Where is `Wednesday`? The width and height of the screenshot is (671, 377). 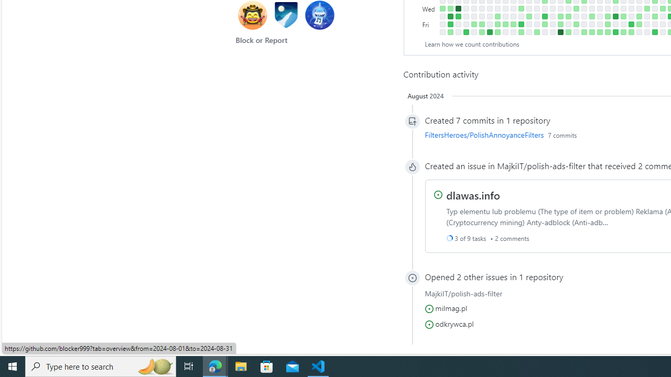 Wednesday is located at coordinates (430, 8).